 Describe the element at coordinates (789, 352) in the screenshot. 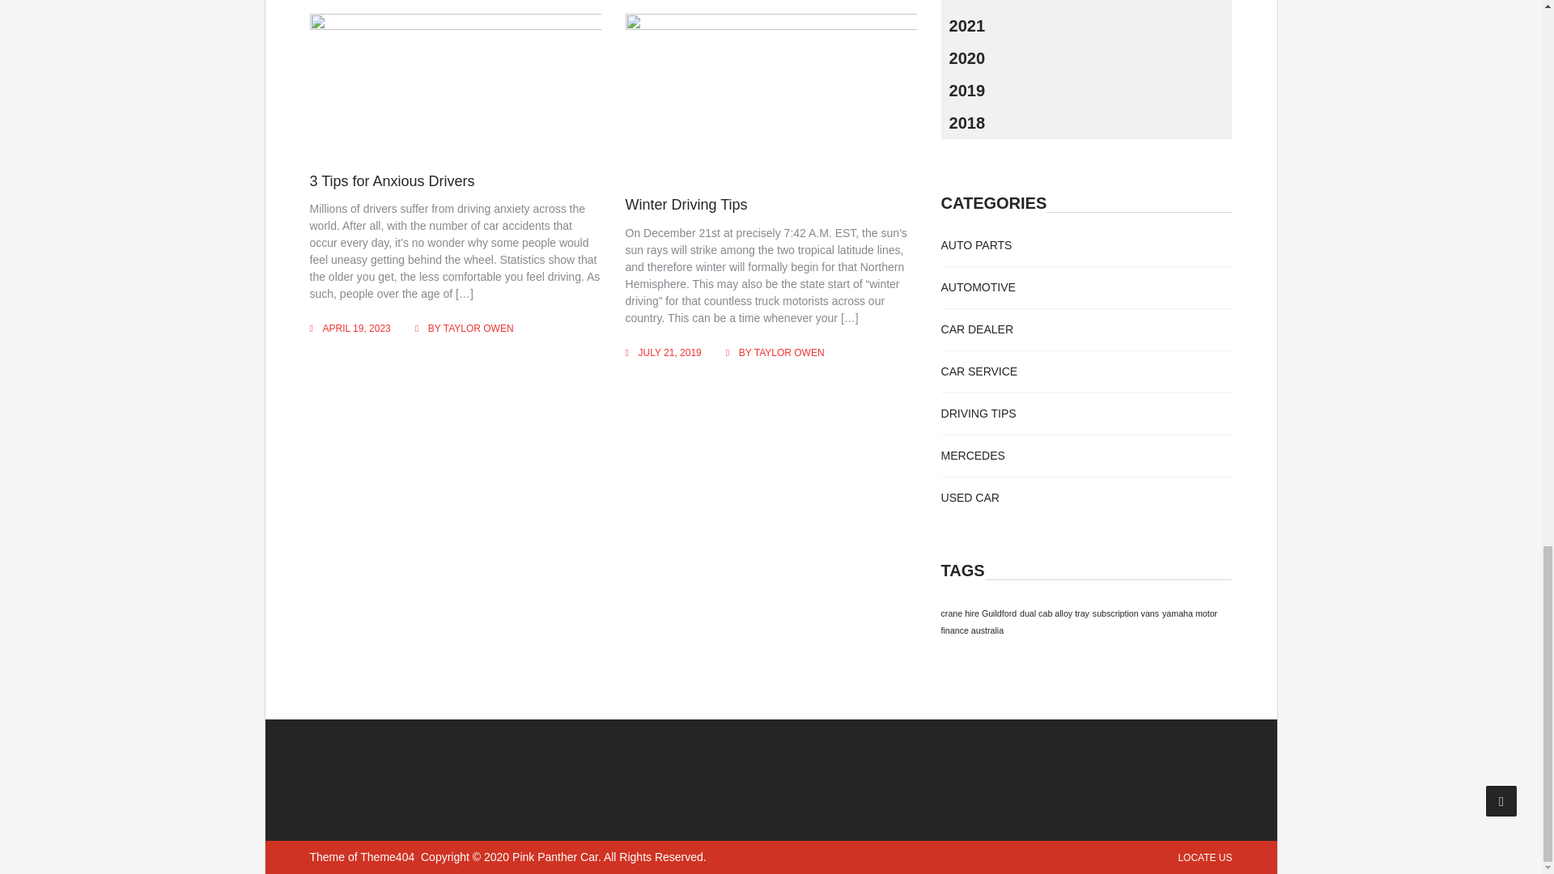

I see `TAYLOR OWEN` at that location.